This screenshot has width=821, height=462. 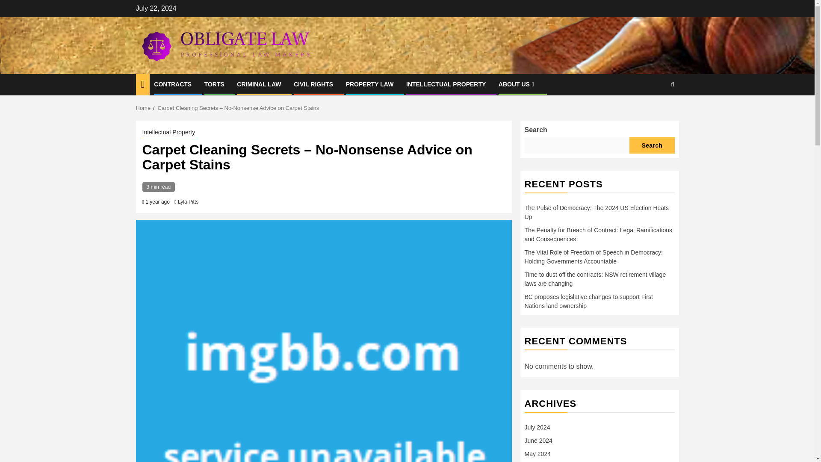 What do you see at coordinates (656, 110) in the screenshot?
I see `Search` at bounding box center [656, 110].